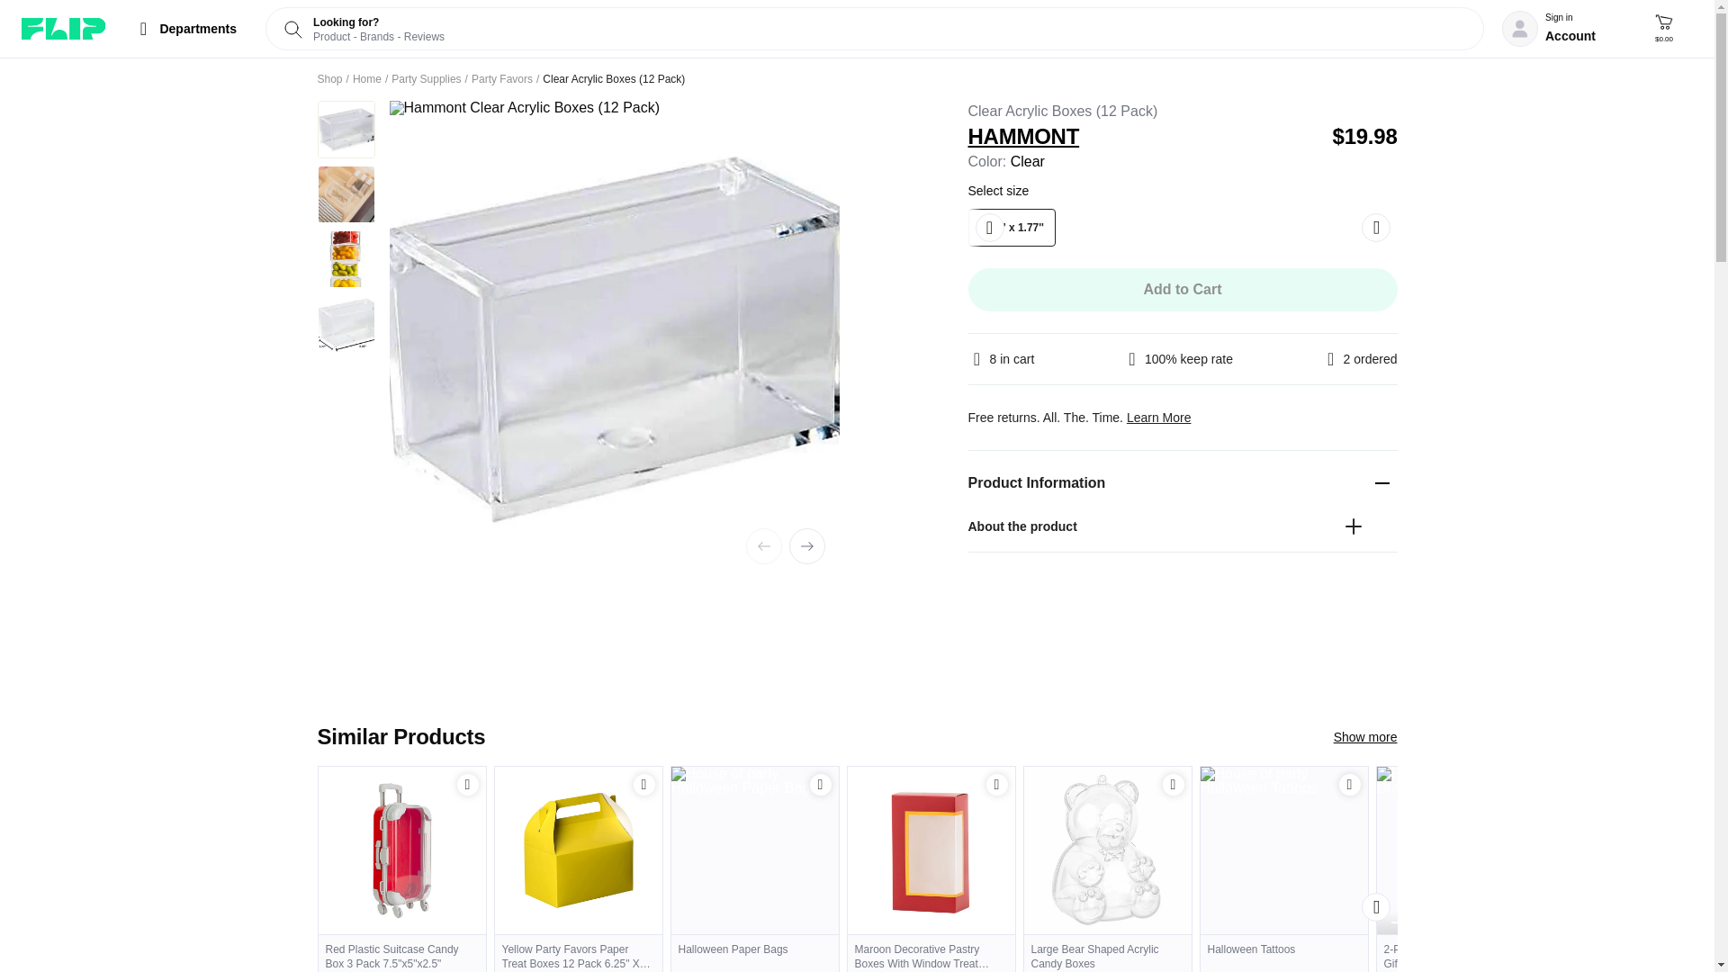 The width and height of the screenshot is (1728, 972). What do you see at coordinates (1350, 785) in the screenshot?
I see `Add to Cart` at bounding box center [1350, 785].